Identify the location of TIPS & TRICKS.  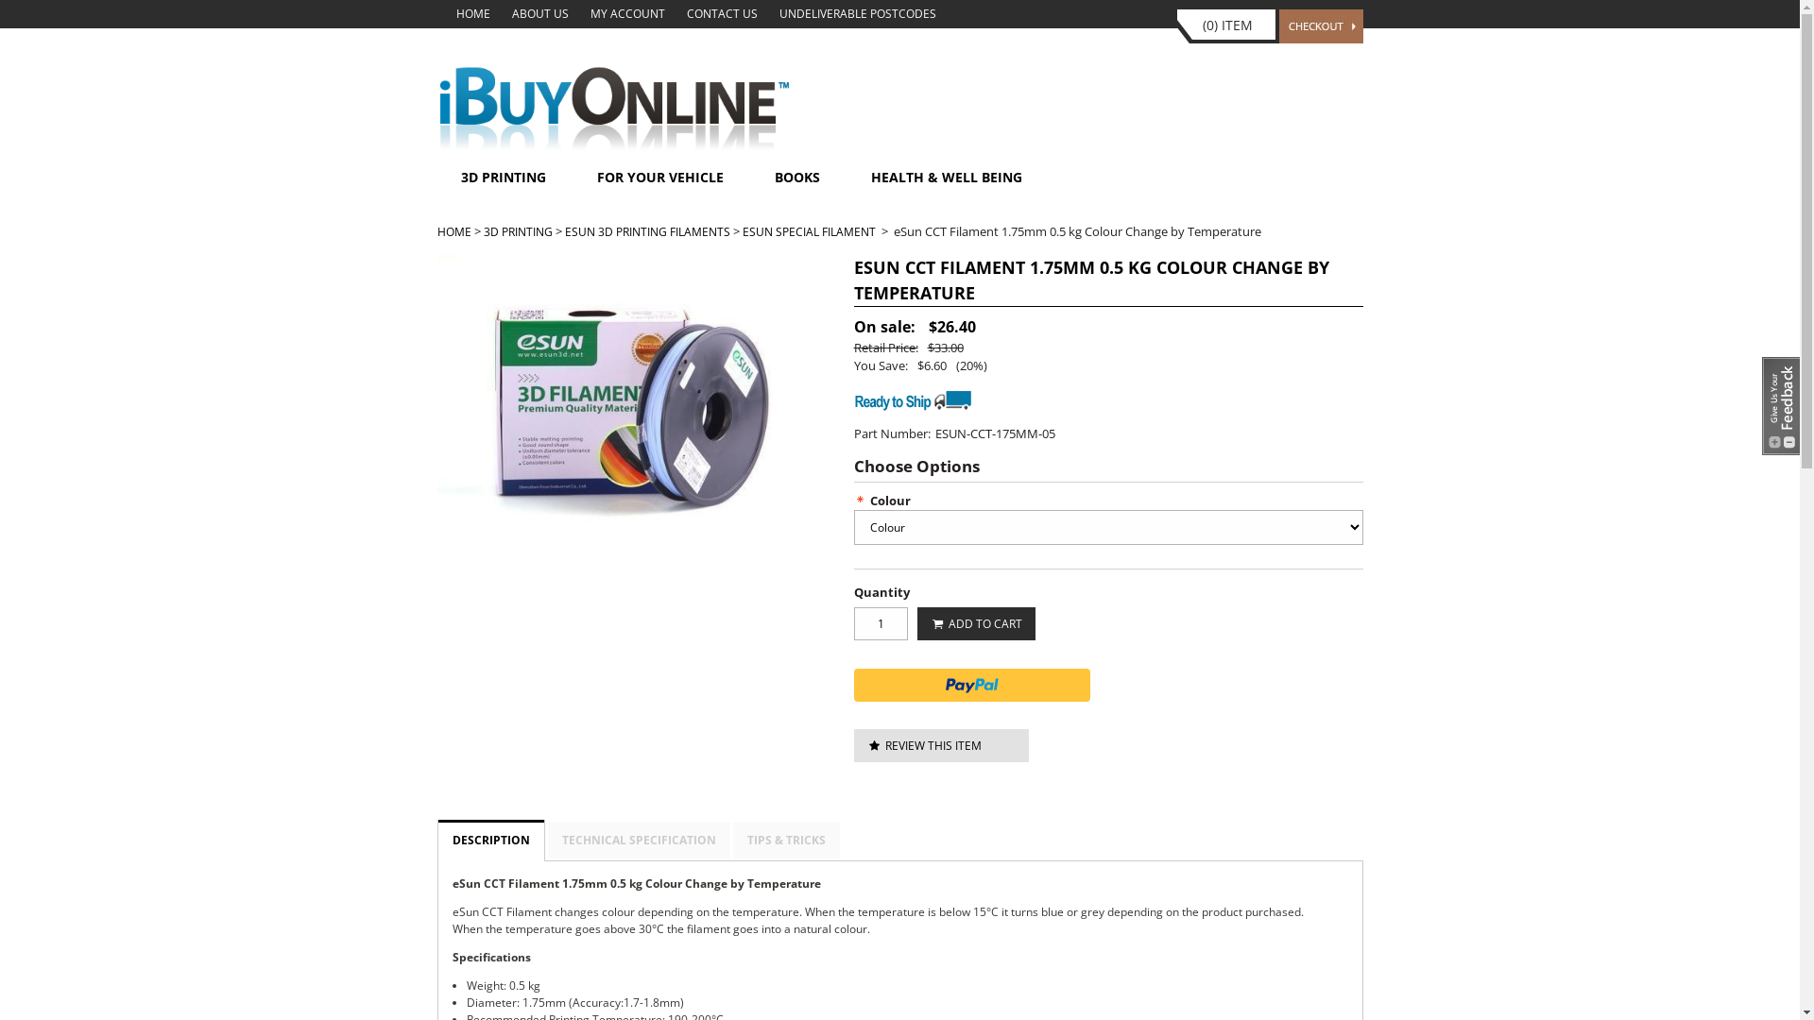
(786, 841).